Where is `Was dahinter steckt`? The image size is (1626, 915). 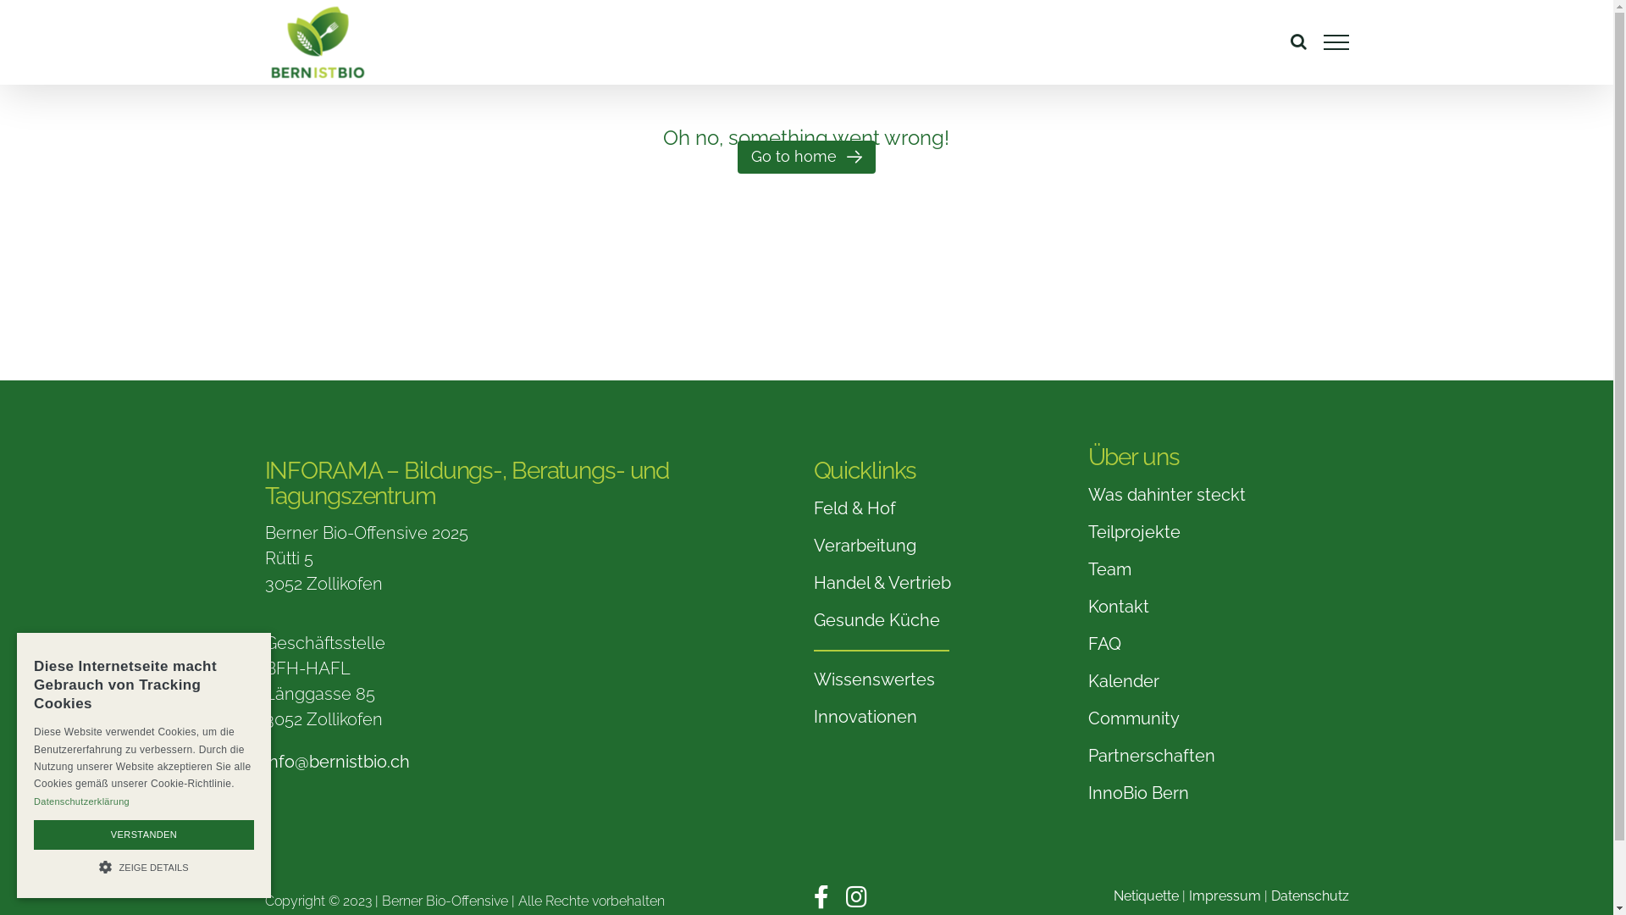 Was dahinter steckt is located at coordinates (1218, 496).